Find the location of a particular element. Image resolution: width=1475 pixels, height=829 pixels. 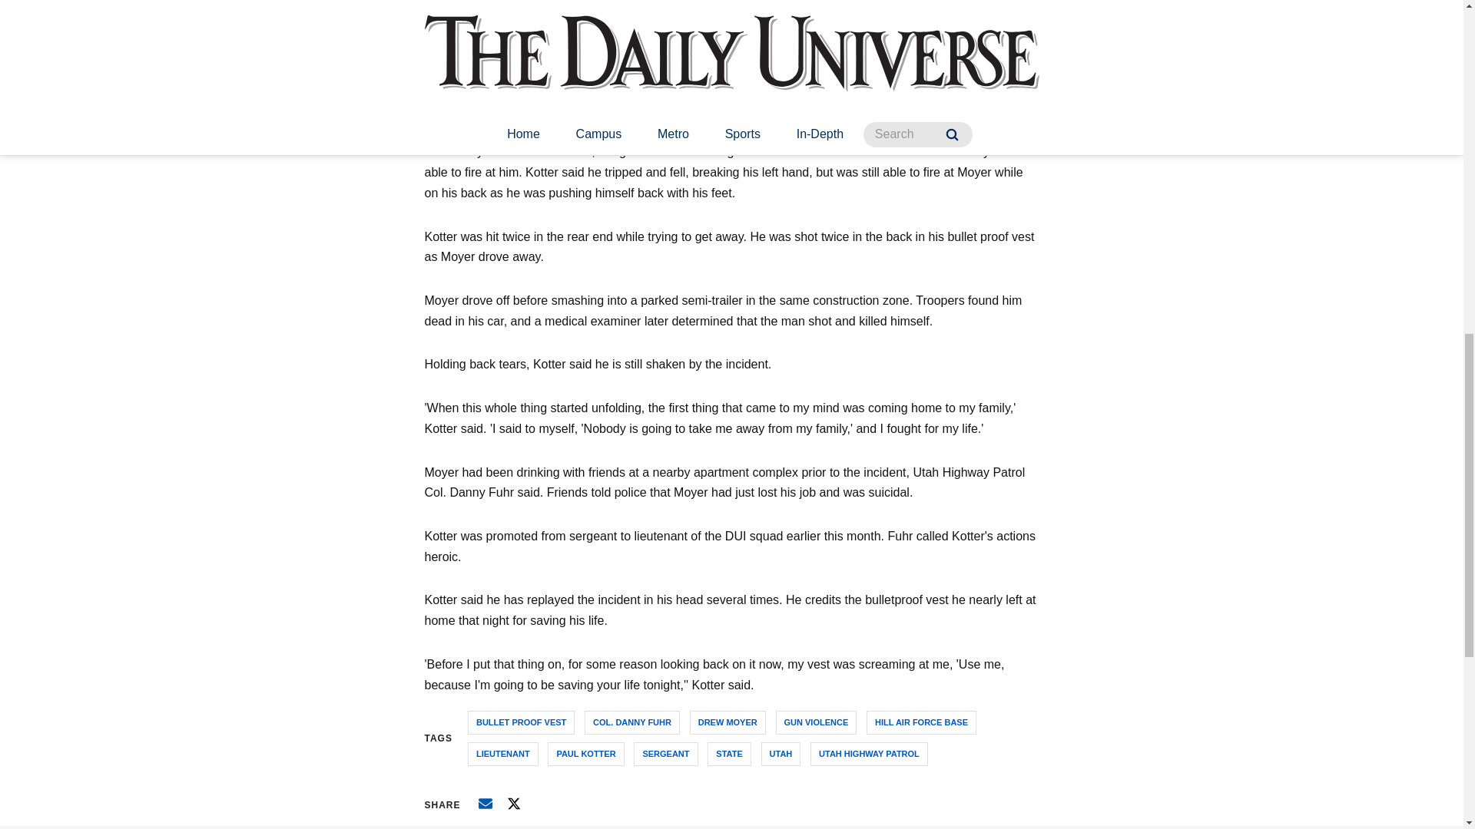

HILL AIR FORCE BASE is located at coordinates (922, 722).